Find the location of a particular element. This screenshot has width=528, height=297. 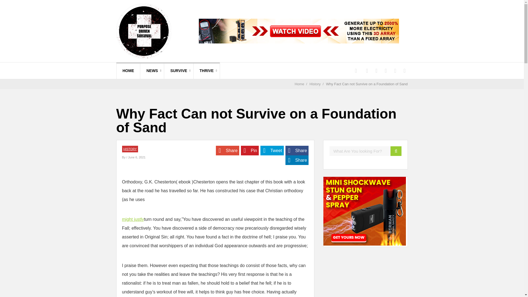

HOME is located at coordinates (128, 70).